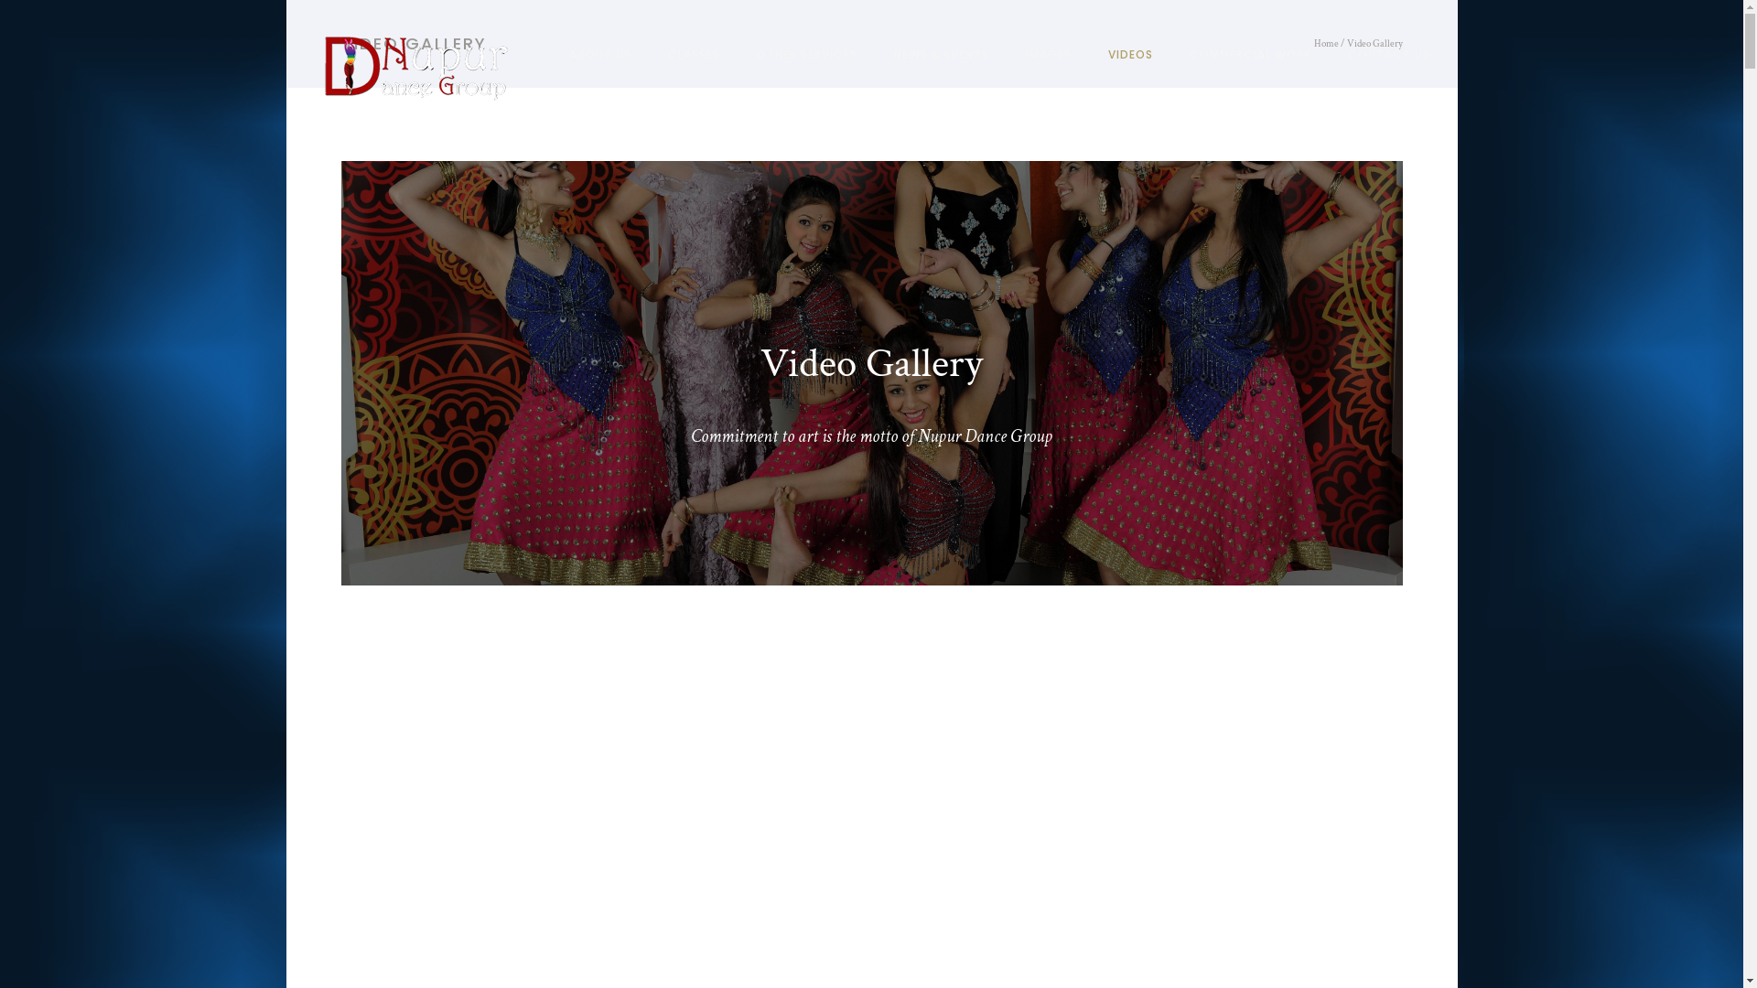 This screenshot has width=1757, height=988. What do you see at coordinates (1379, 55) in the screenshot?
I see `CONTACT US` at bounding box center [1379, 55].